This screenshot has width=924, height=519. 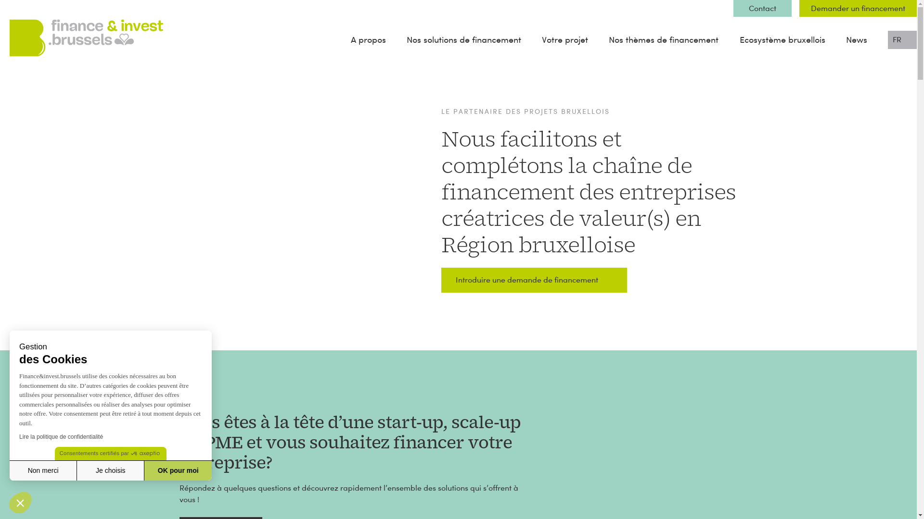 What do you see at coordinates (534, 280) in the screenshot?
I see `Introduire une demande de financement` at bounding box center [534, 280].